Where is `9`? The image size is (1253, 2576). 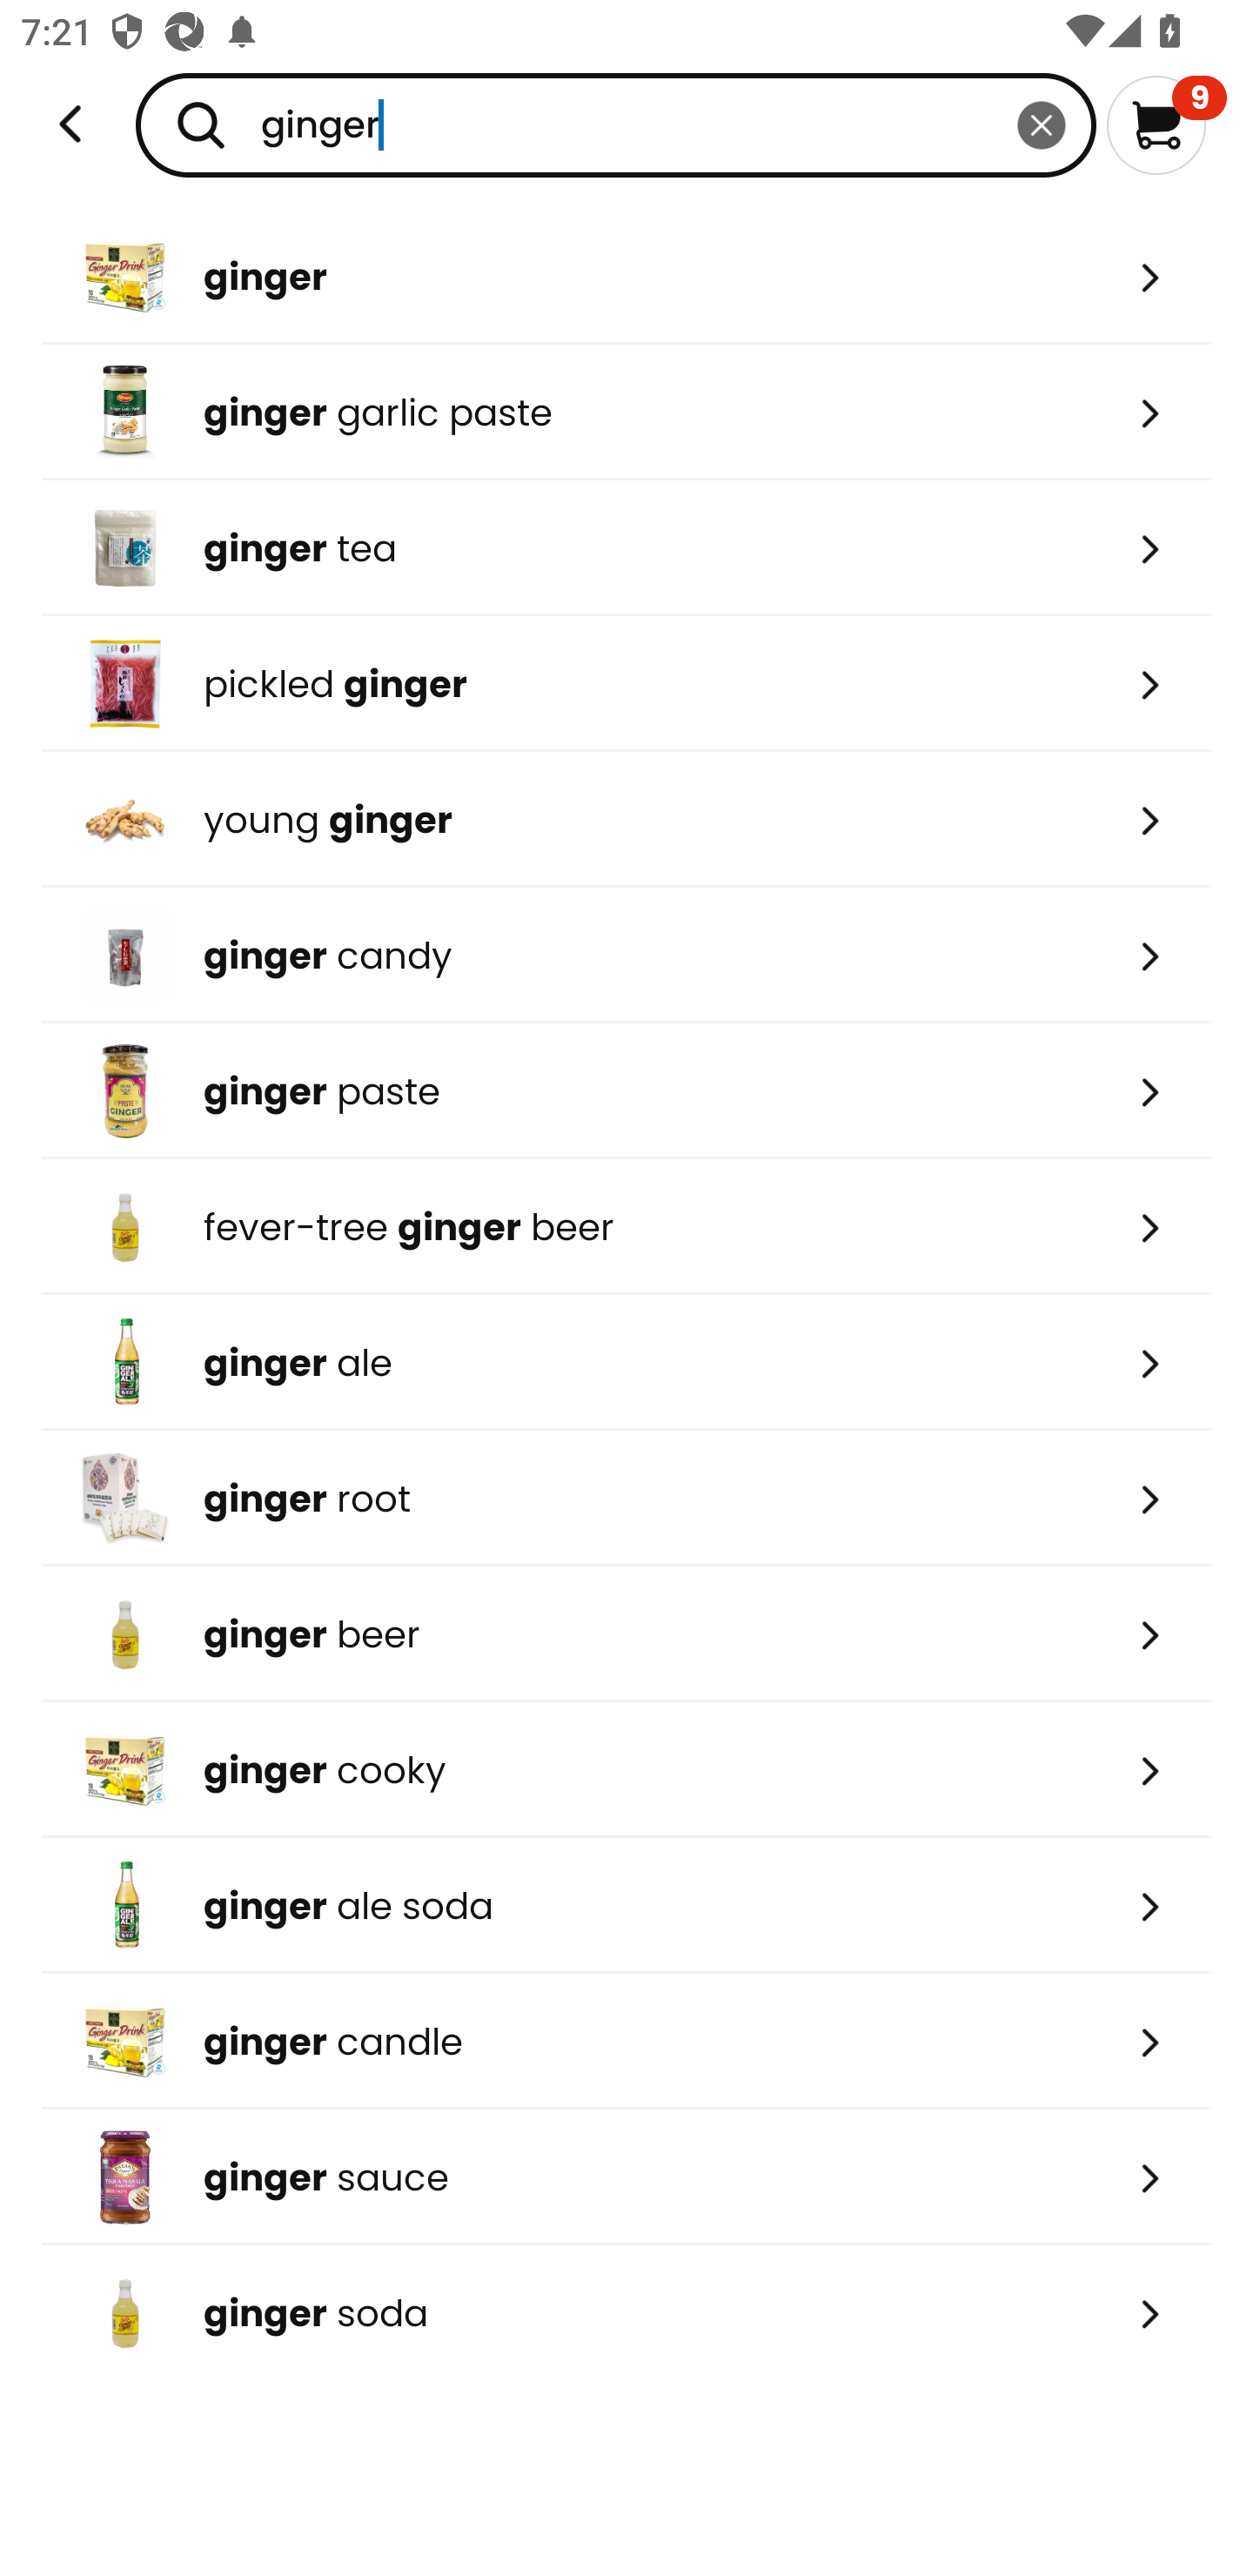 9 is located at coordinates (1166, 124).